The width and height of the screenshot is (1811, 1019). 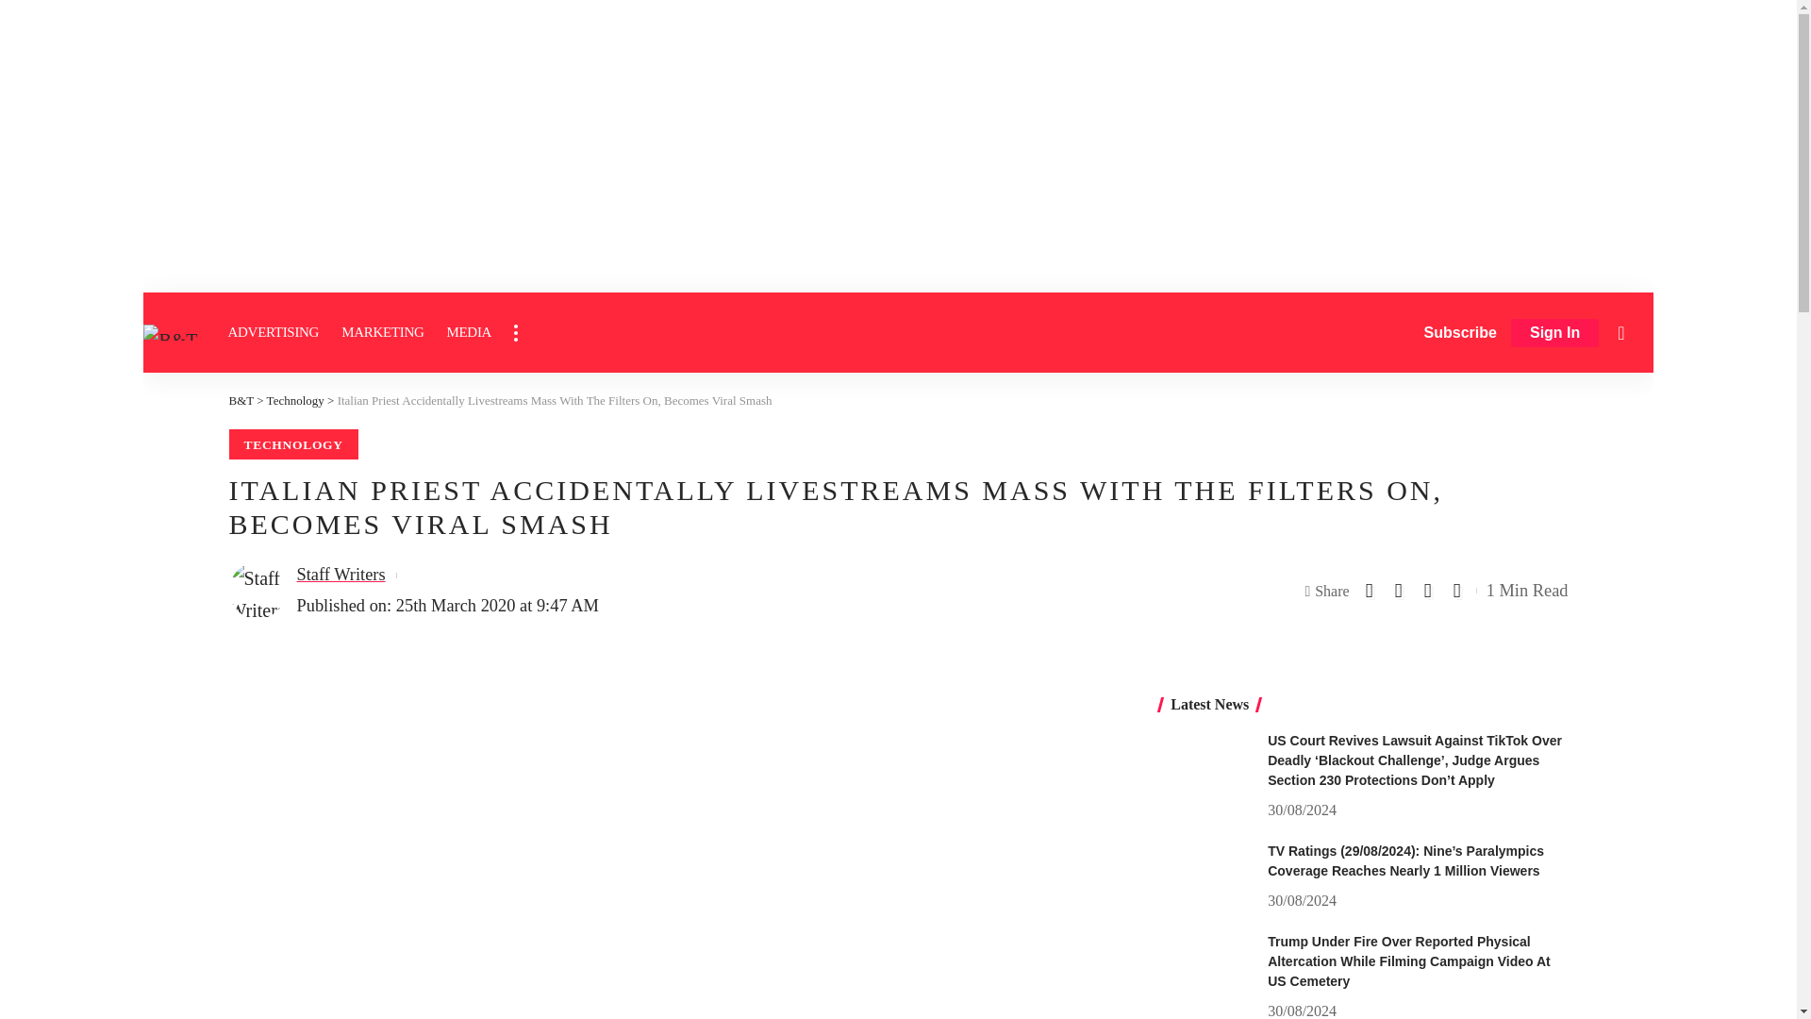 I want to click on Subscribe, so click(x=1460, y=332).